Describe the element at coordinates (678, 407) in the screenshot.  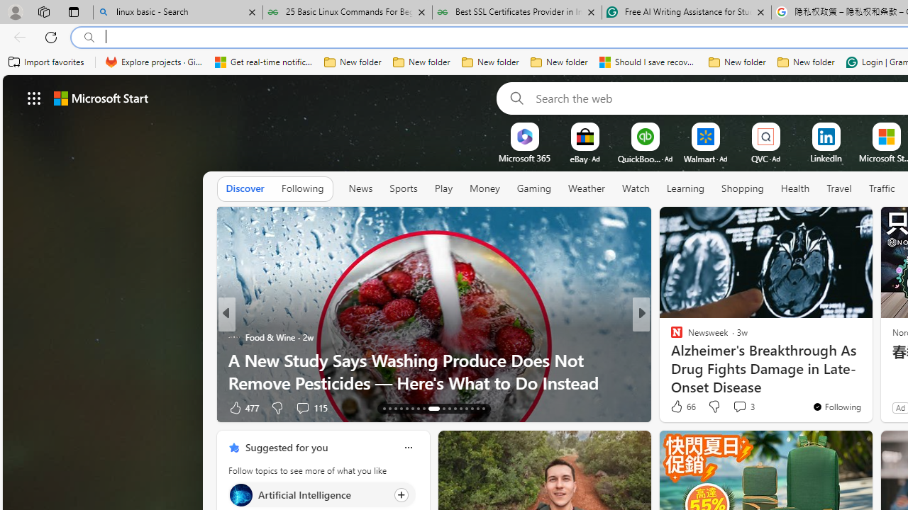
I see `55 Like` at that location.